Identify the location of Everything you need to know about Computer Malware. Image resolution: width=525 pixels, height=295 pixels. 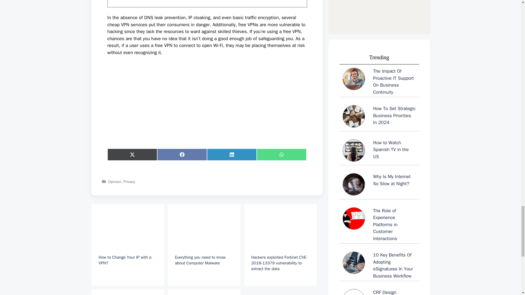
(204, 245).